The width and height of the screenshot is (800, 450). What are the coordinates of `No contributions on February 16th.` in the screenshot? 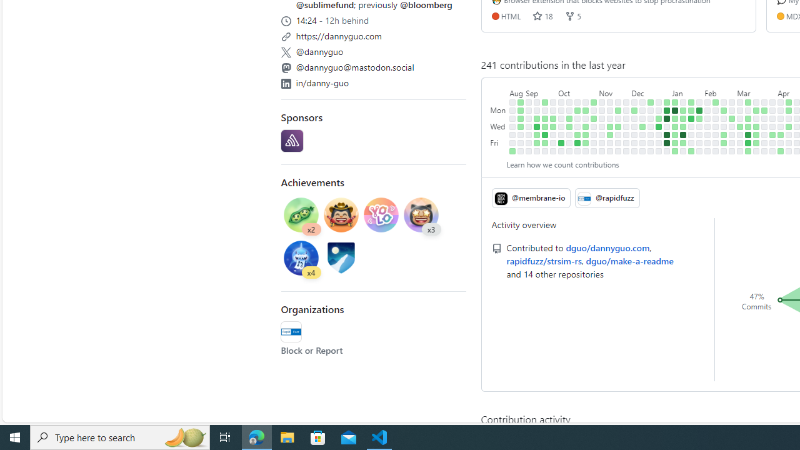 It's located at (716, 142).